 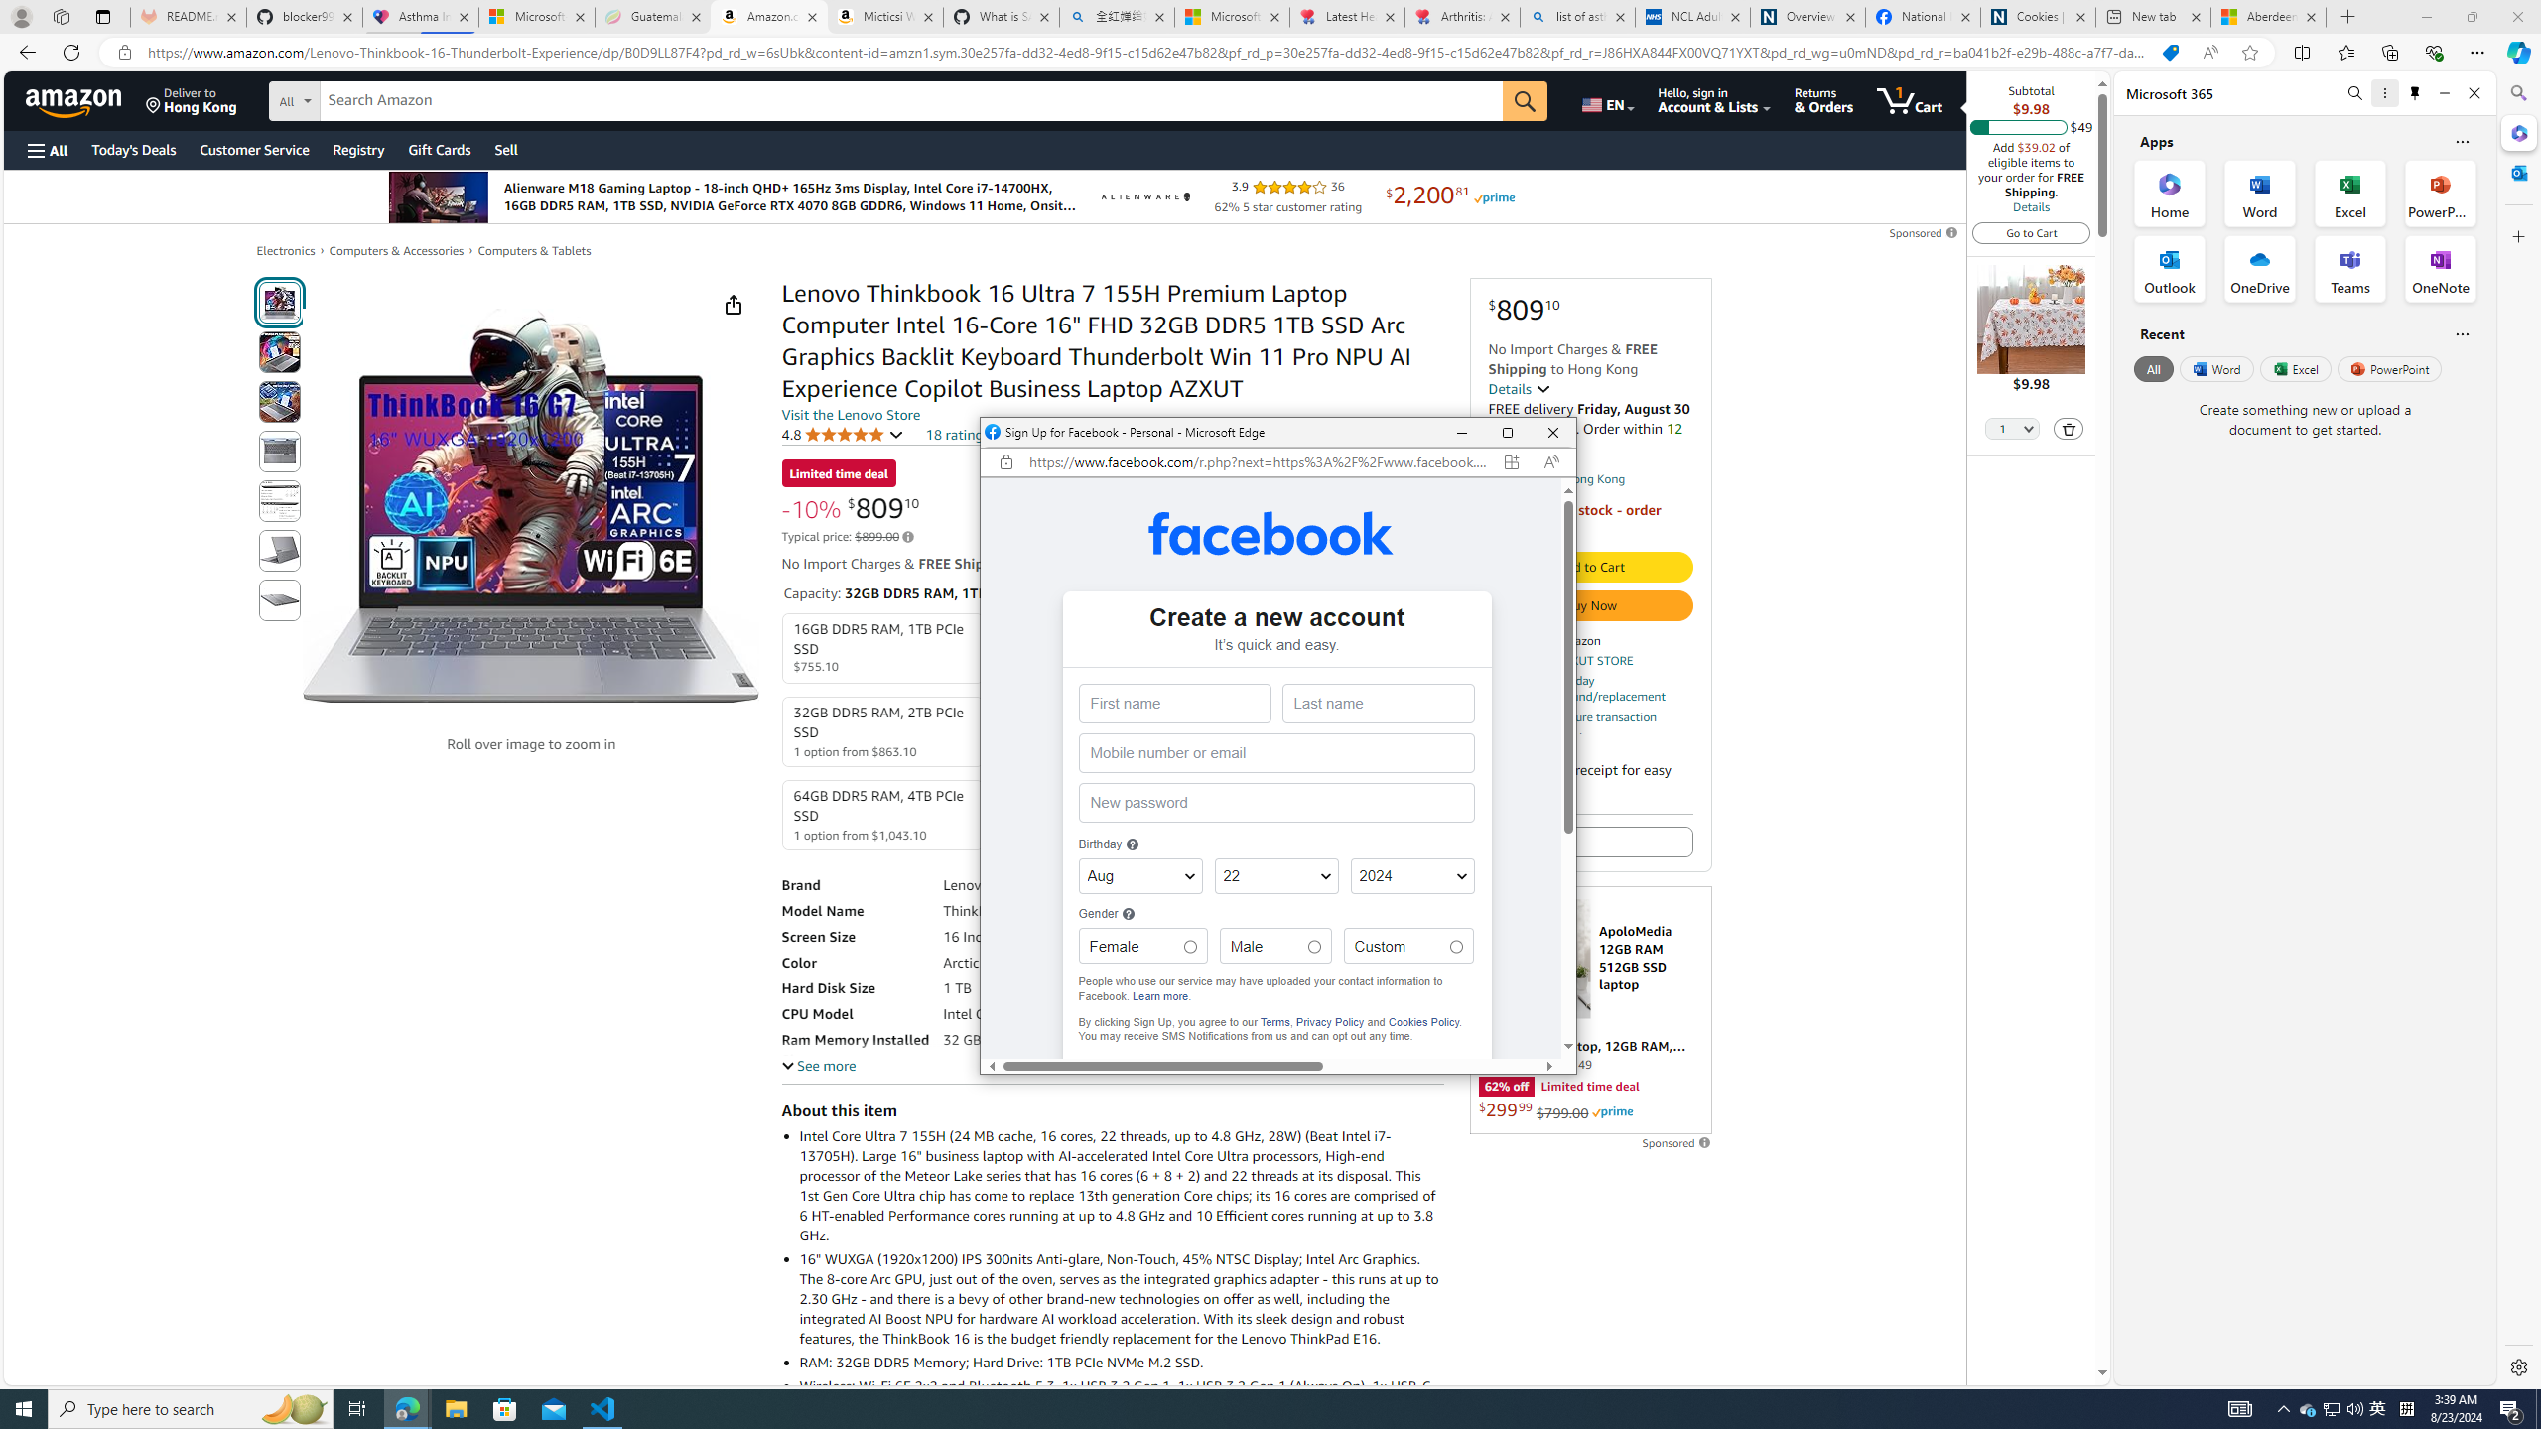 I want to click on Outlook Office App, so click(x=2170, y=269).